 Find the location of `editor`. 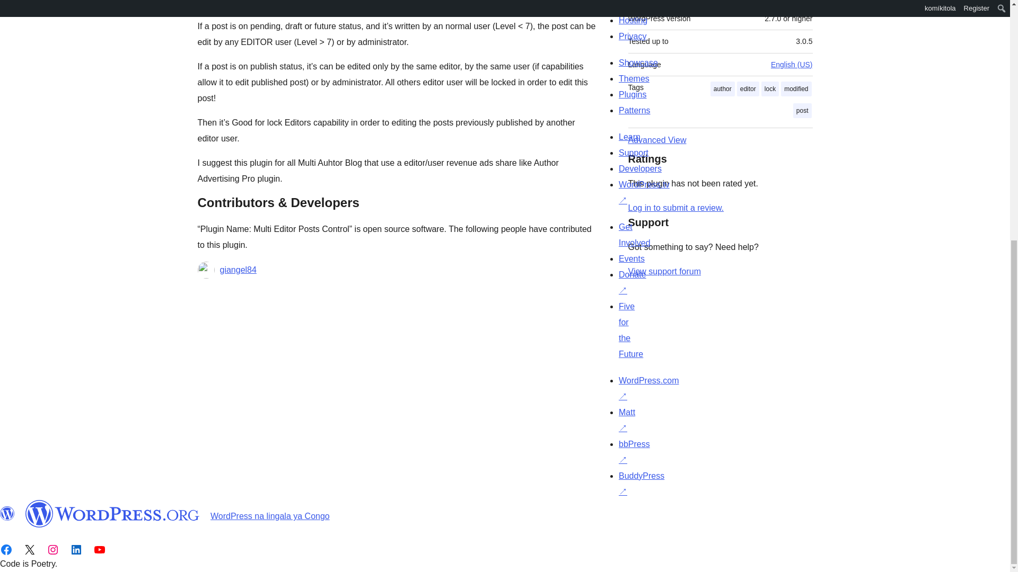

editor is located at coordinates (748, 89).